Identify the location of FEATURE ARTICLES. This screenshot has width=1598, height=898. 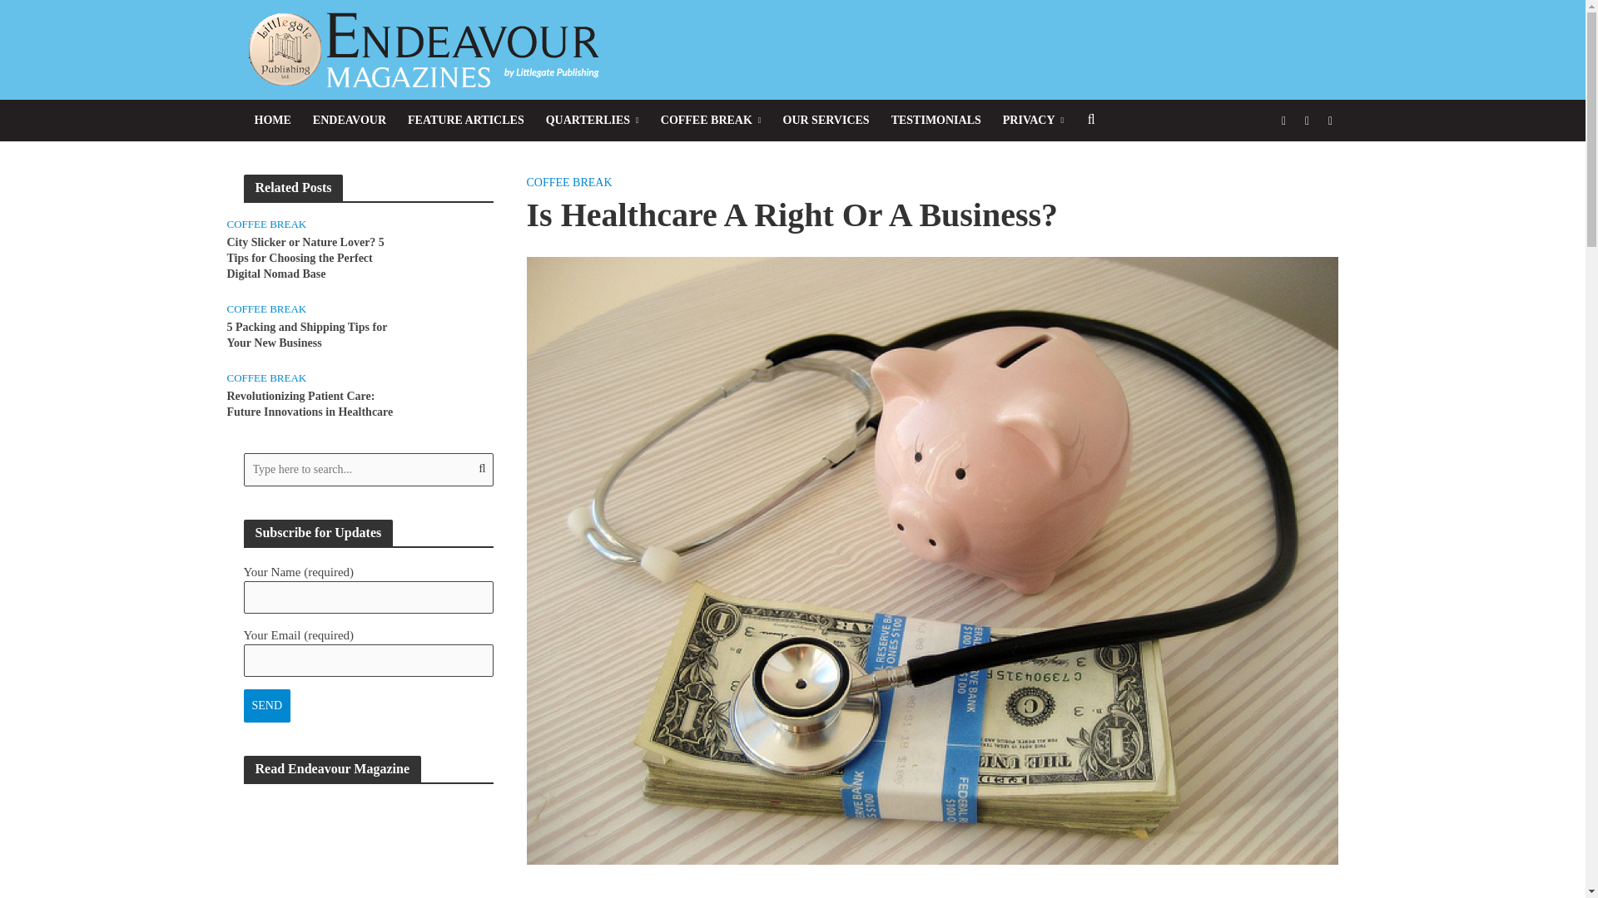
(466, 120).